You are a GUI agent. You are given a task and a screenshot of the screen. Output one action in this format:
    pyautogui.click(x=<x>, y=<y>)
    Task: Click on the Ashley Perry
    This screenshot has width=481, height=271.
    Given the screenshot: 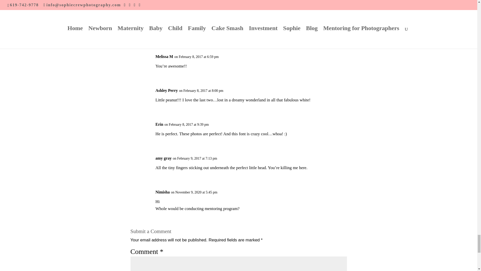 What is the action you would take?
    pyautogui.click(x=166, y=90)
    